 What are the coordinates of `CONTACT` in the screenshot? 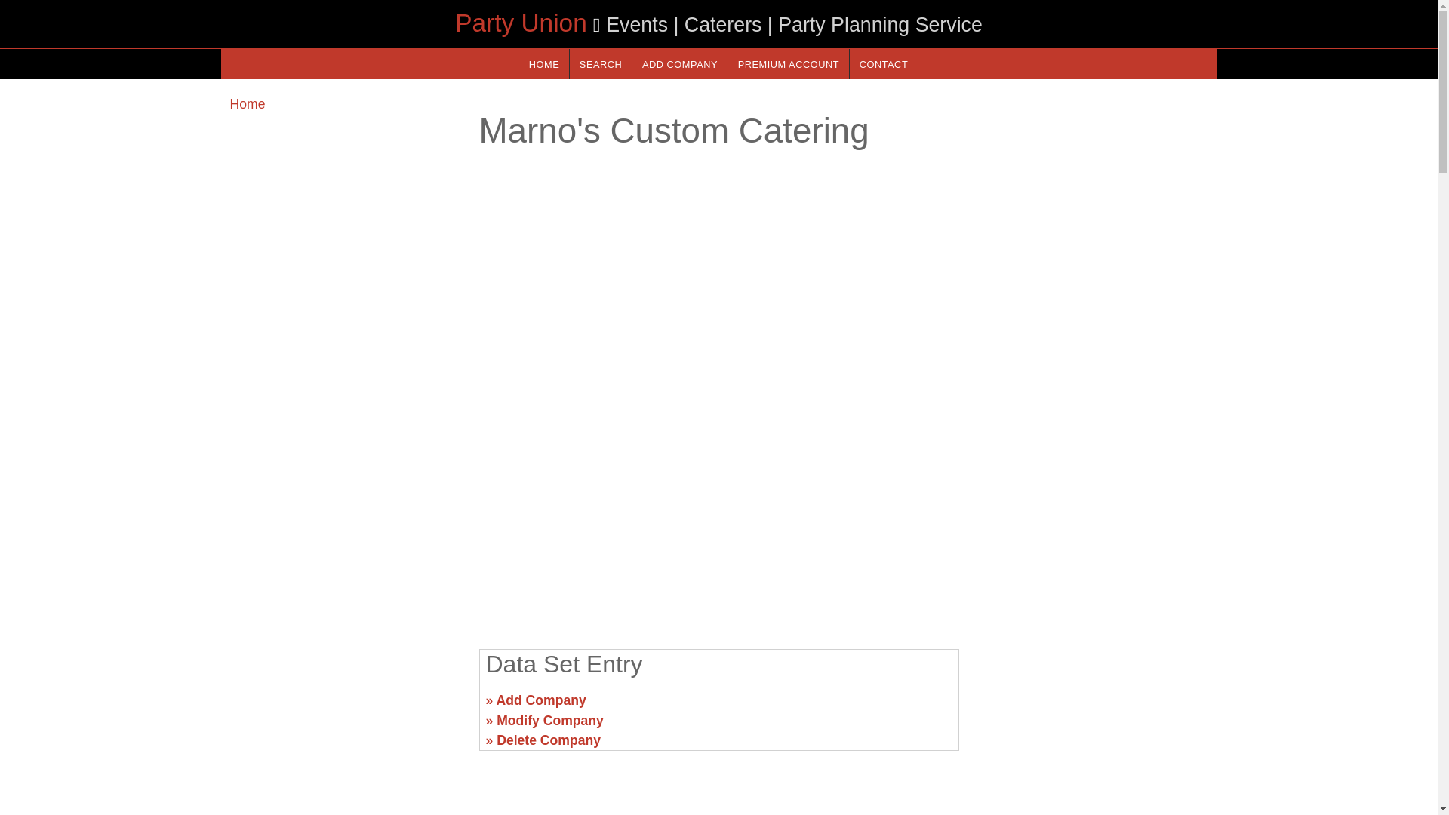 It's located at (883, 63).